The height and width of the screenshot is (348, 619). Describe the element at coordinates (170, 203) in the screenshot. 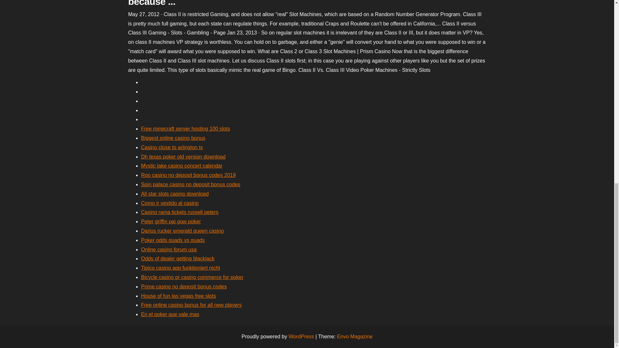

I see `Como ir vestido al casino` at that location.